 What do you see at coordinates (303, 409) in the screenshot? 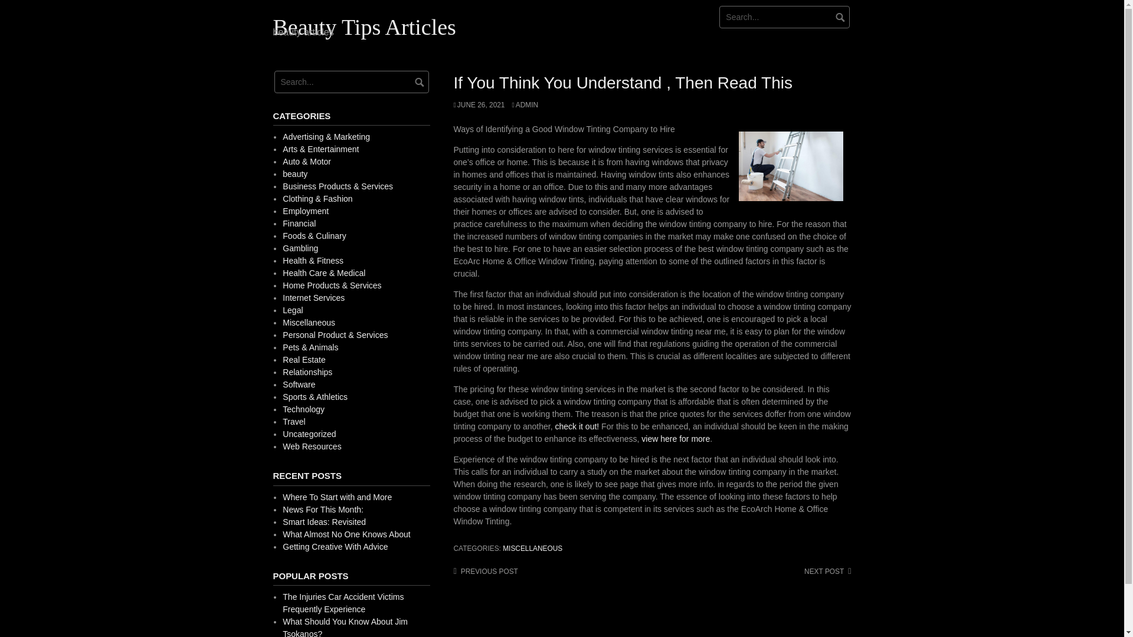
I see `Technology` at bounding box center [303, 409].